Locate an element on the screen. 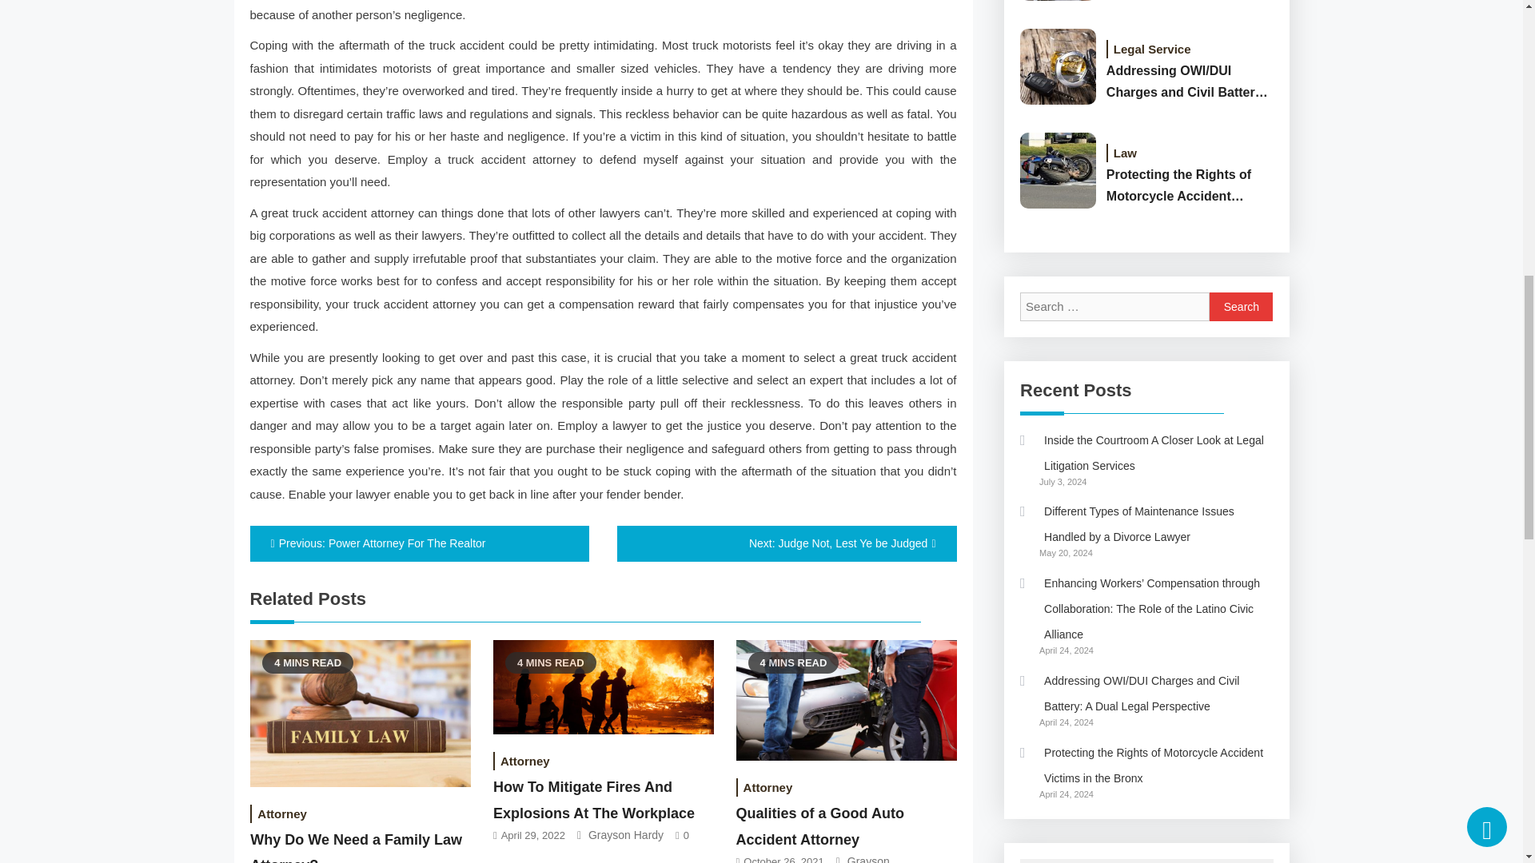  Why Do We Need a Family Law Attorney? is located at coordinates (355, 847).